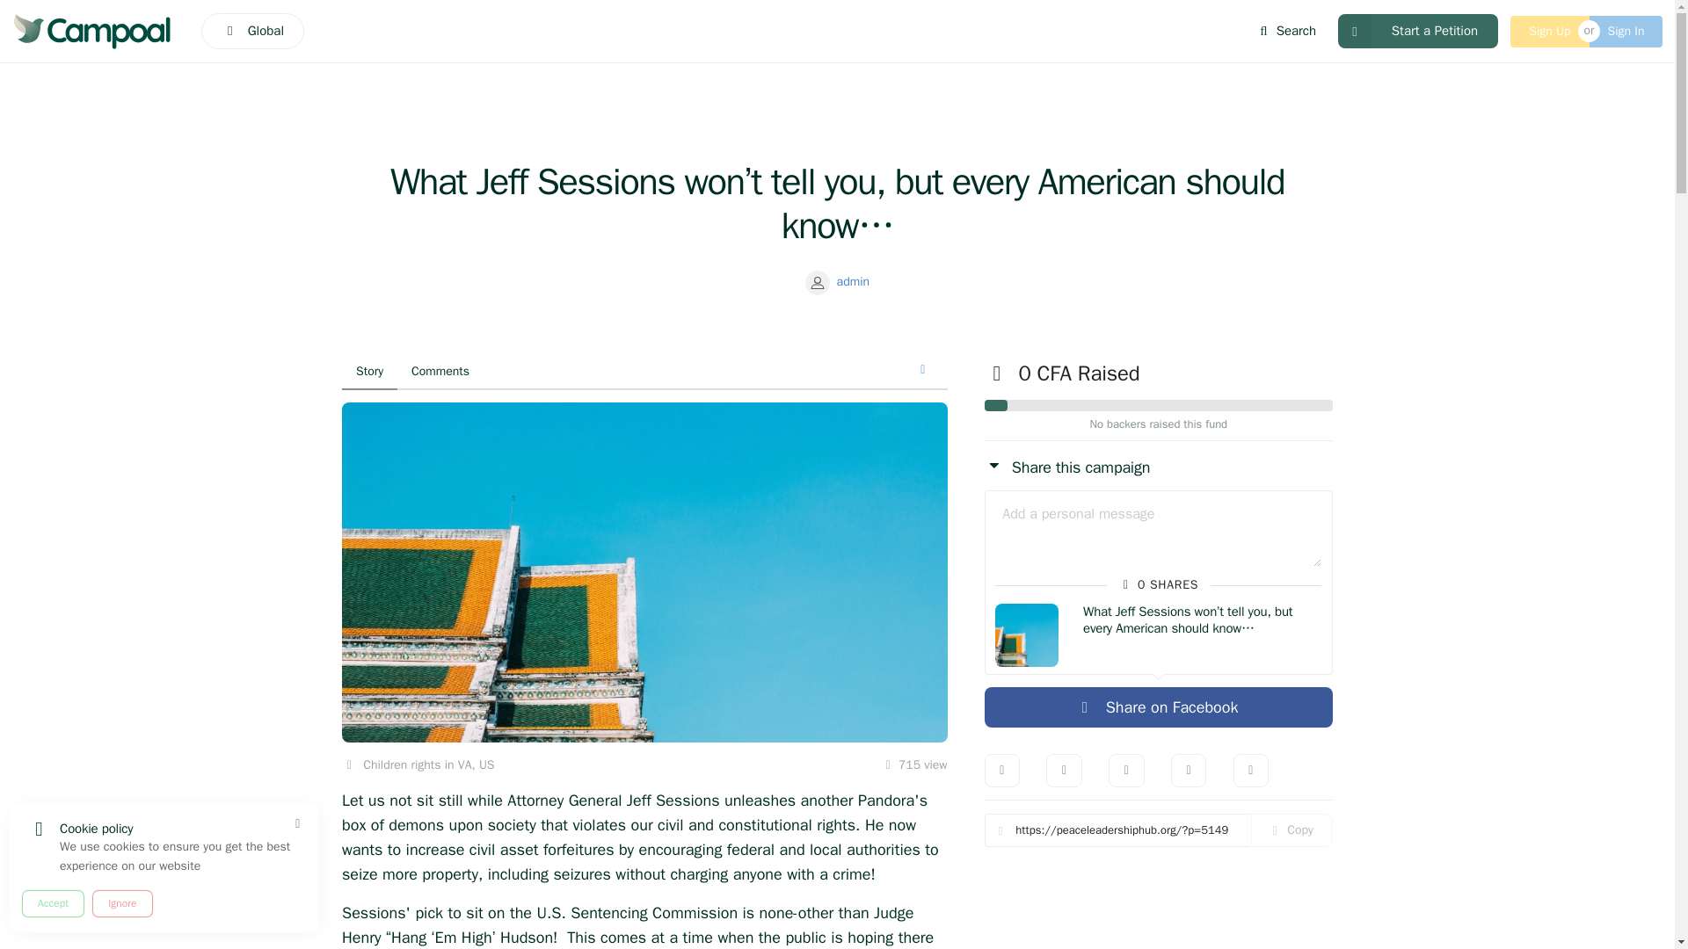 Image resolution: width=1688 pixels, height=949 pixels. What do you see at coordinates (837, 281) in the screenshot?
I see `admin` at bounding box center [837, 281].